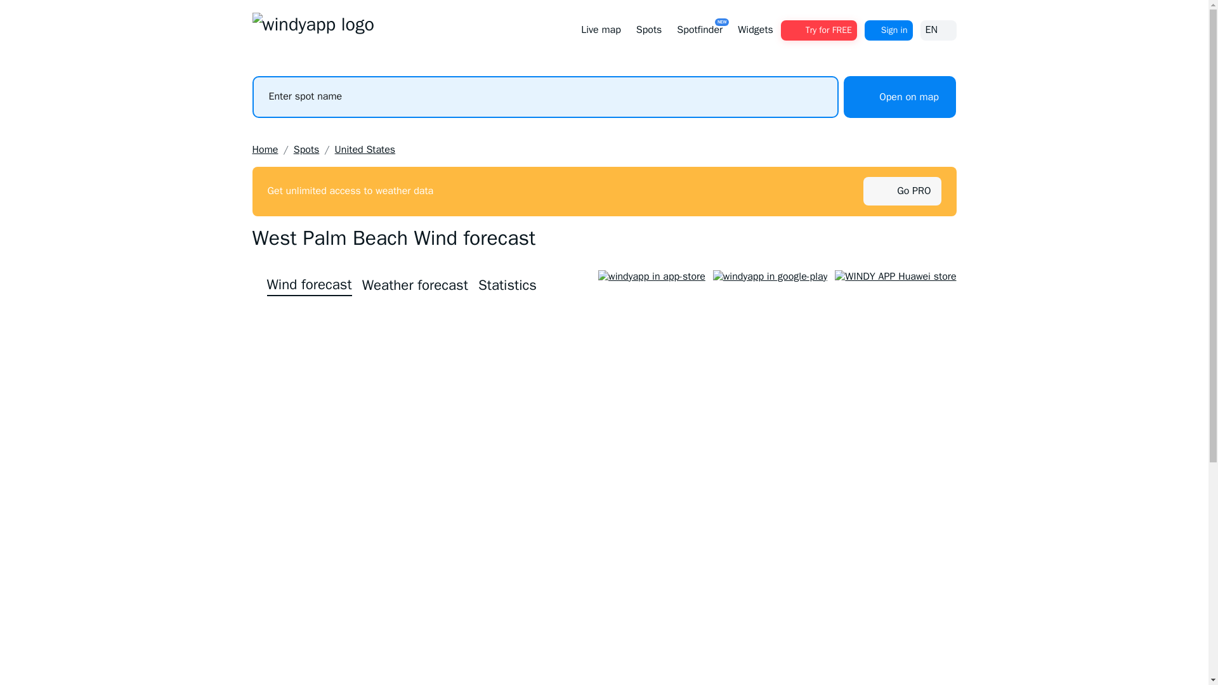  What do you see at coordinates (601, 30) in the screenshot?
I see `Live map` at bounding box center [601, 30].